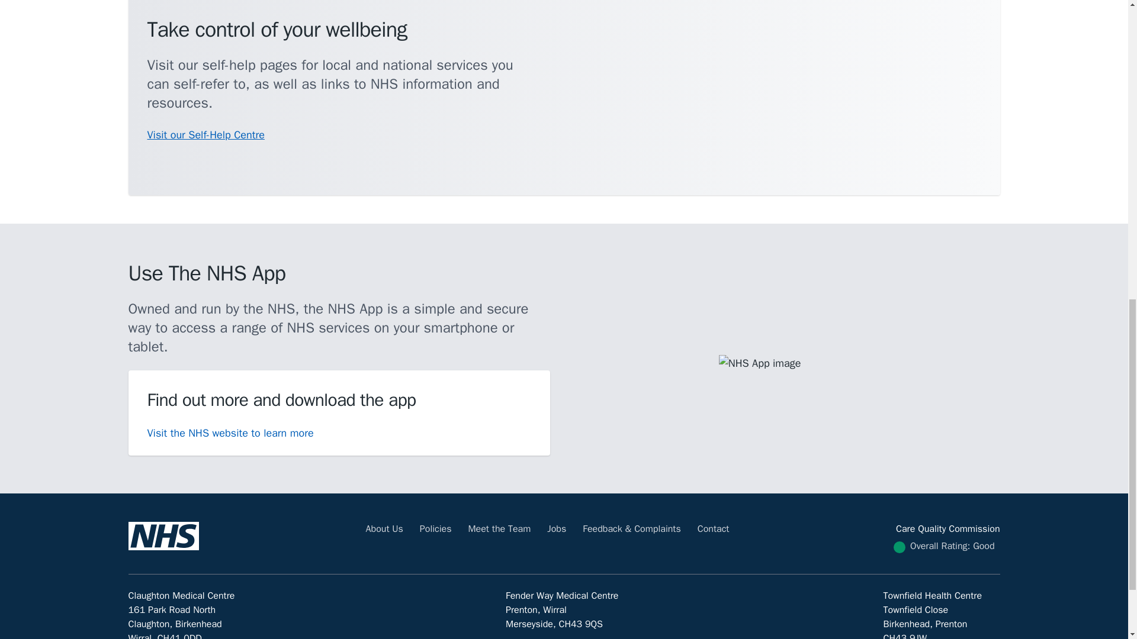 The image size is (1137, 639). I want to click on About Us, so click(385, 529).